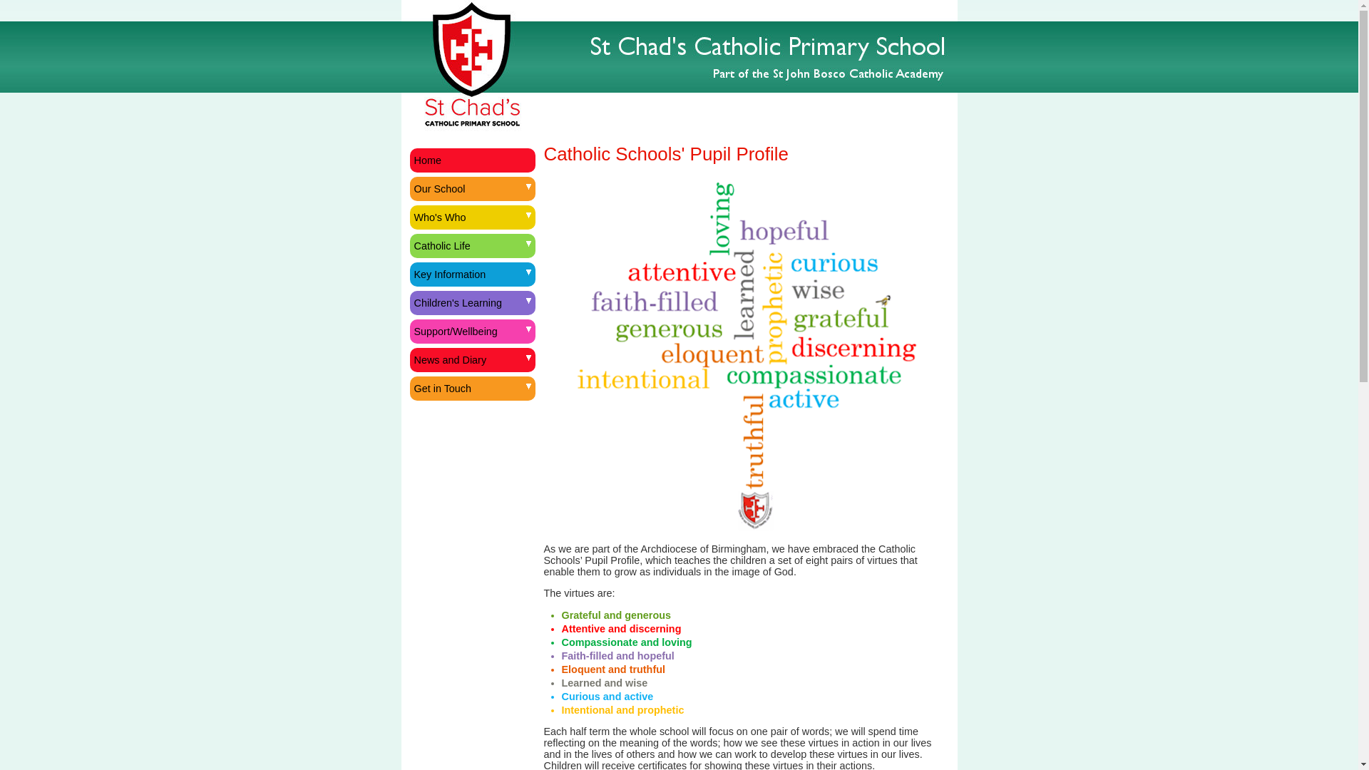 The height and width of the screenshot is (770, 1369). Describe the element at coordinates (472, 245) in the screenshot. I see `Catholic Life` at that location.